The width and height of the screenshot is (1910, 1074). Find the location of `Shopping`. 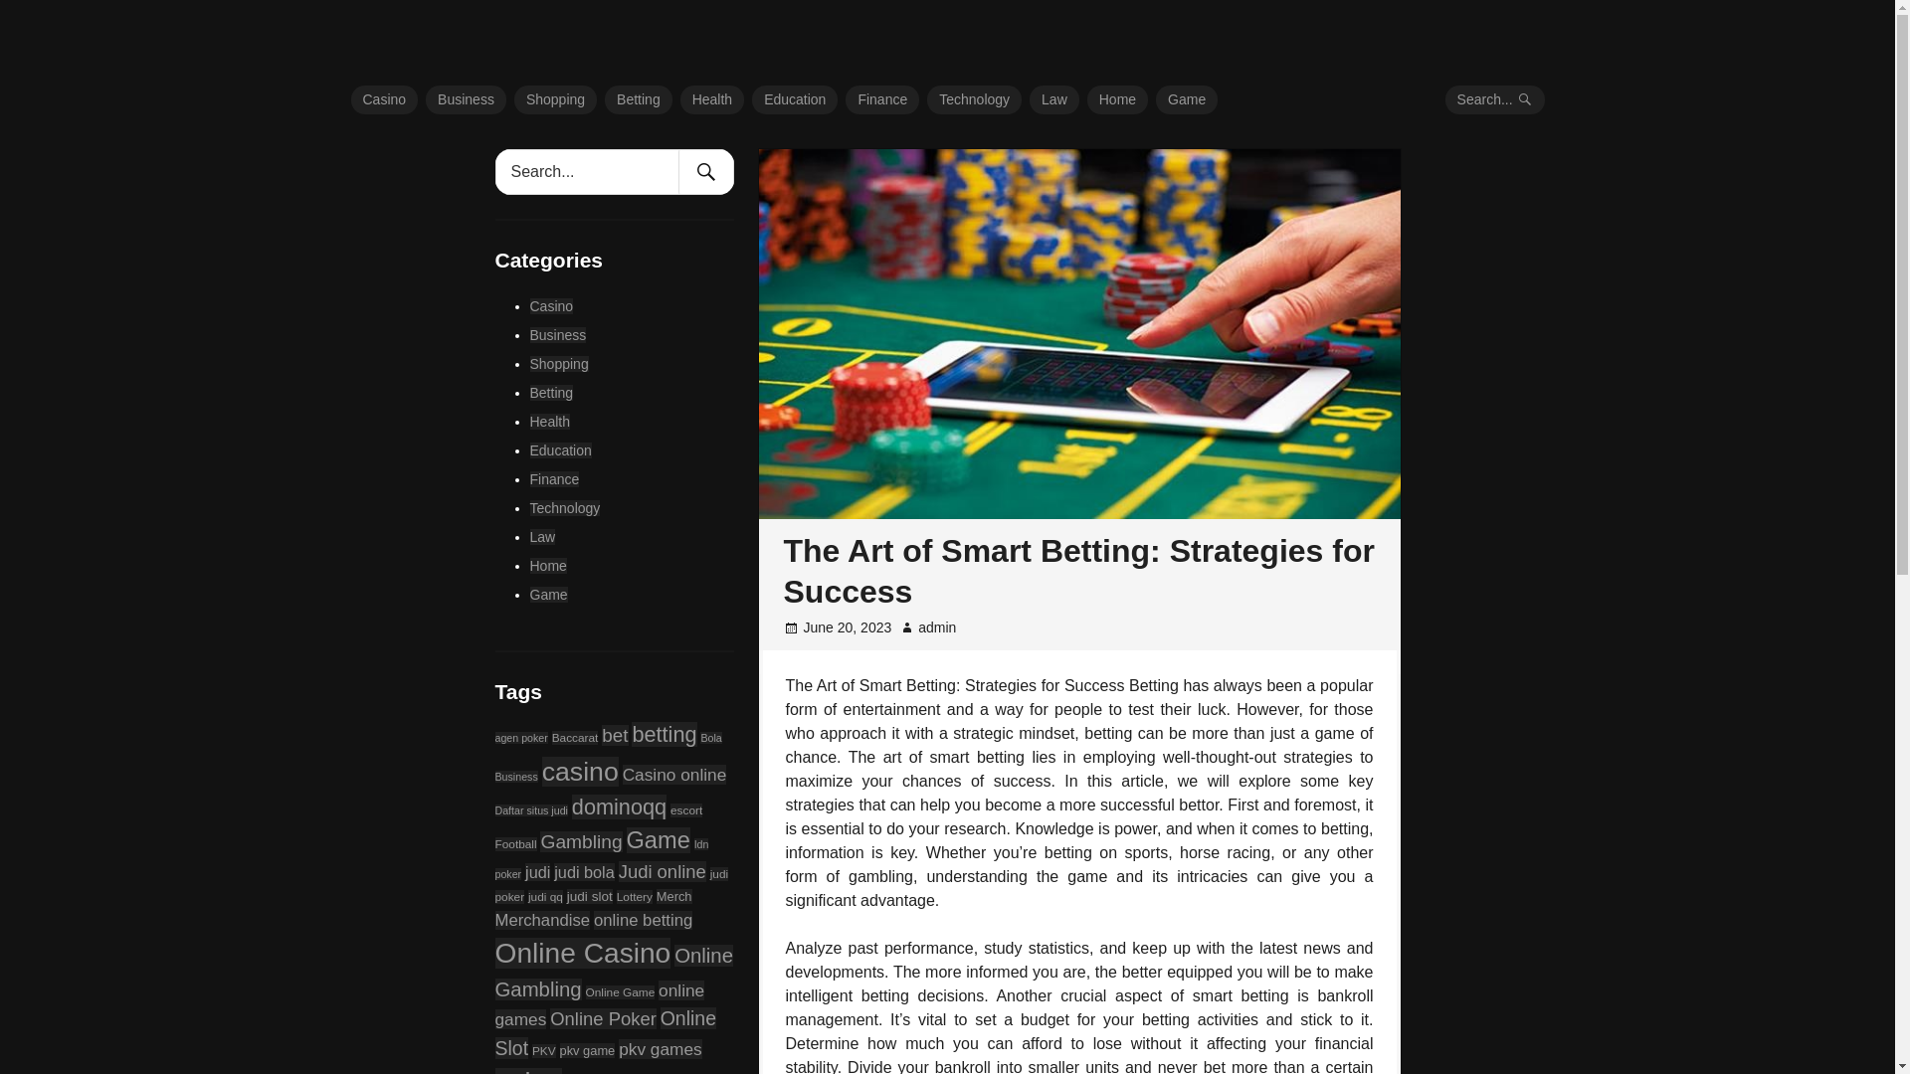

Shopping is located at coordinates (558, 363).